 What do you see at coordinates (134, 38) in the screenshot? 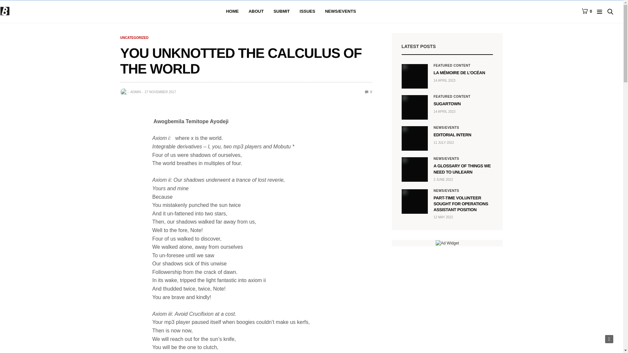
I see `UNCATEGORIZED` at bounding box center [134, 38].